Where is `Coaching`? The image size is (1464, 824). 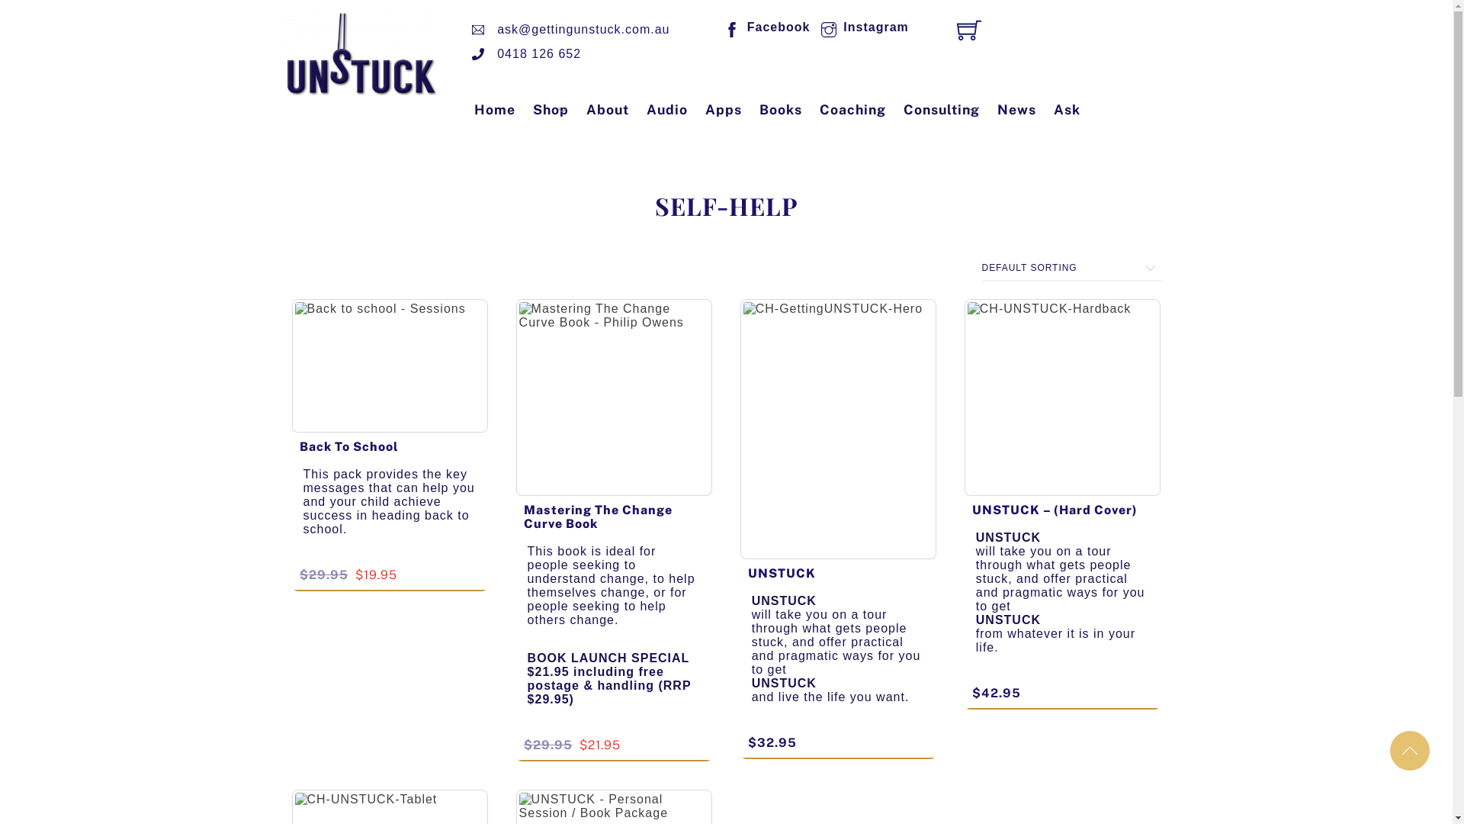 Coaching is located at coordinates (852, 110).